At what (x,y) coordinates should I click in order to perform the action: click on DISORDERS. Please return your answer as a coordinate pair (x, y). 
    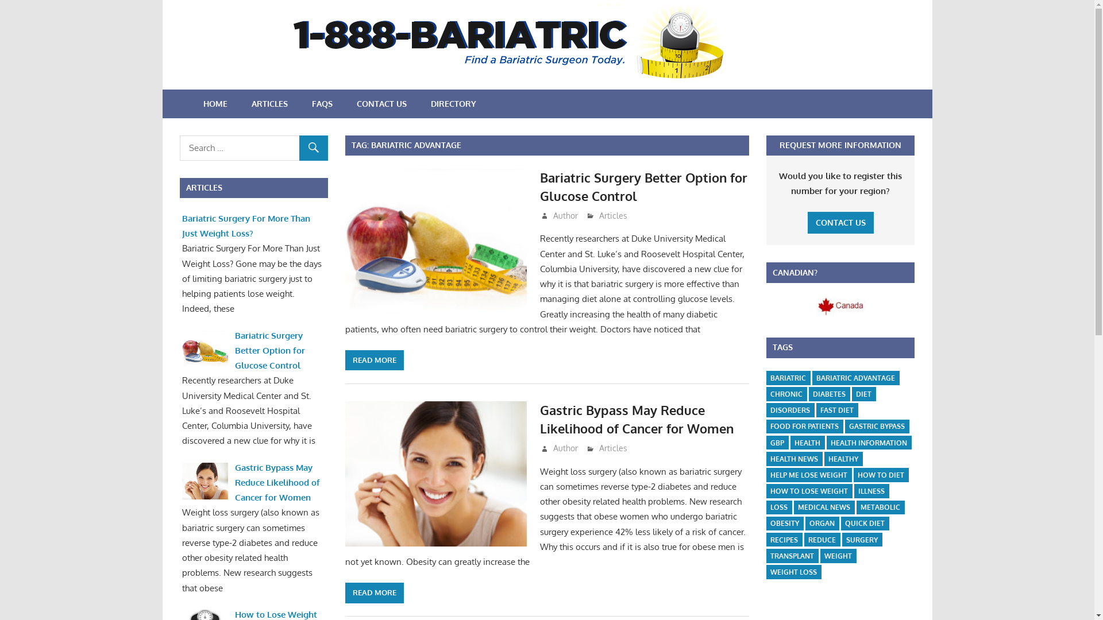
    Looking at the image, I should click on (790, 410).